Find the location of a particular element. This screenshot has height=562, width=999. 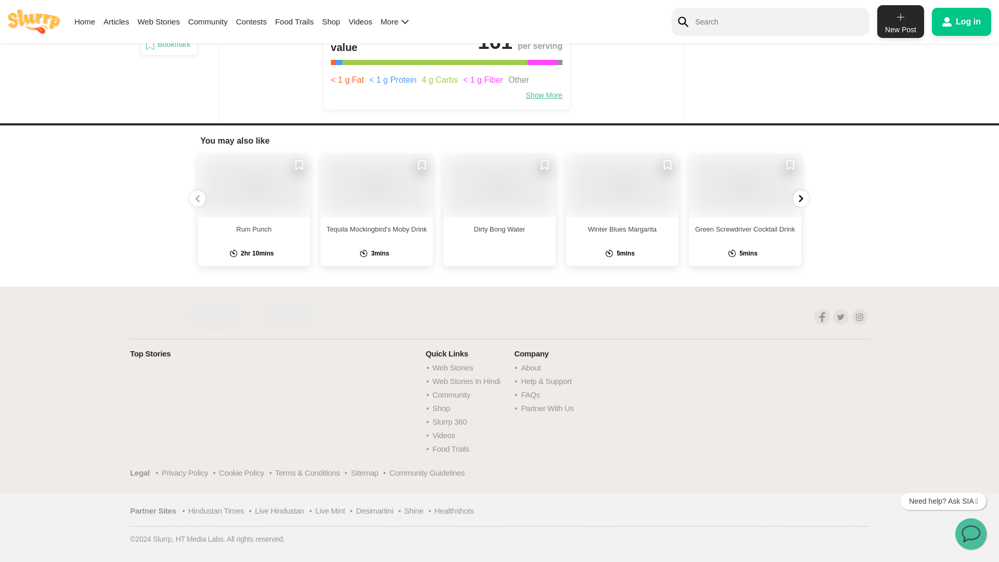

Tequila Mockingbird's Moby Drink is located at coordinates (377, 185).